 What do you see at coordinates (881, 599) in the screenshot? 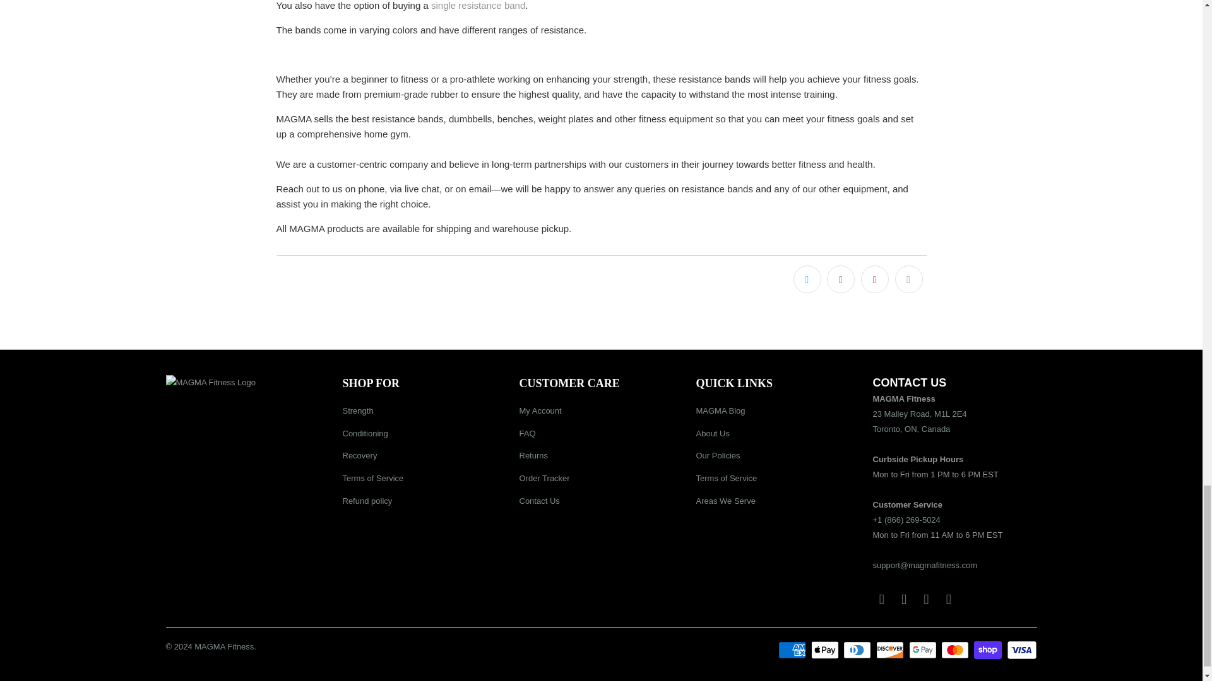
I see `MAGMA Fitness on Facebook` at bounding box center [881, 599].